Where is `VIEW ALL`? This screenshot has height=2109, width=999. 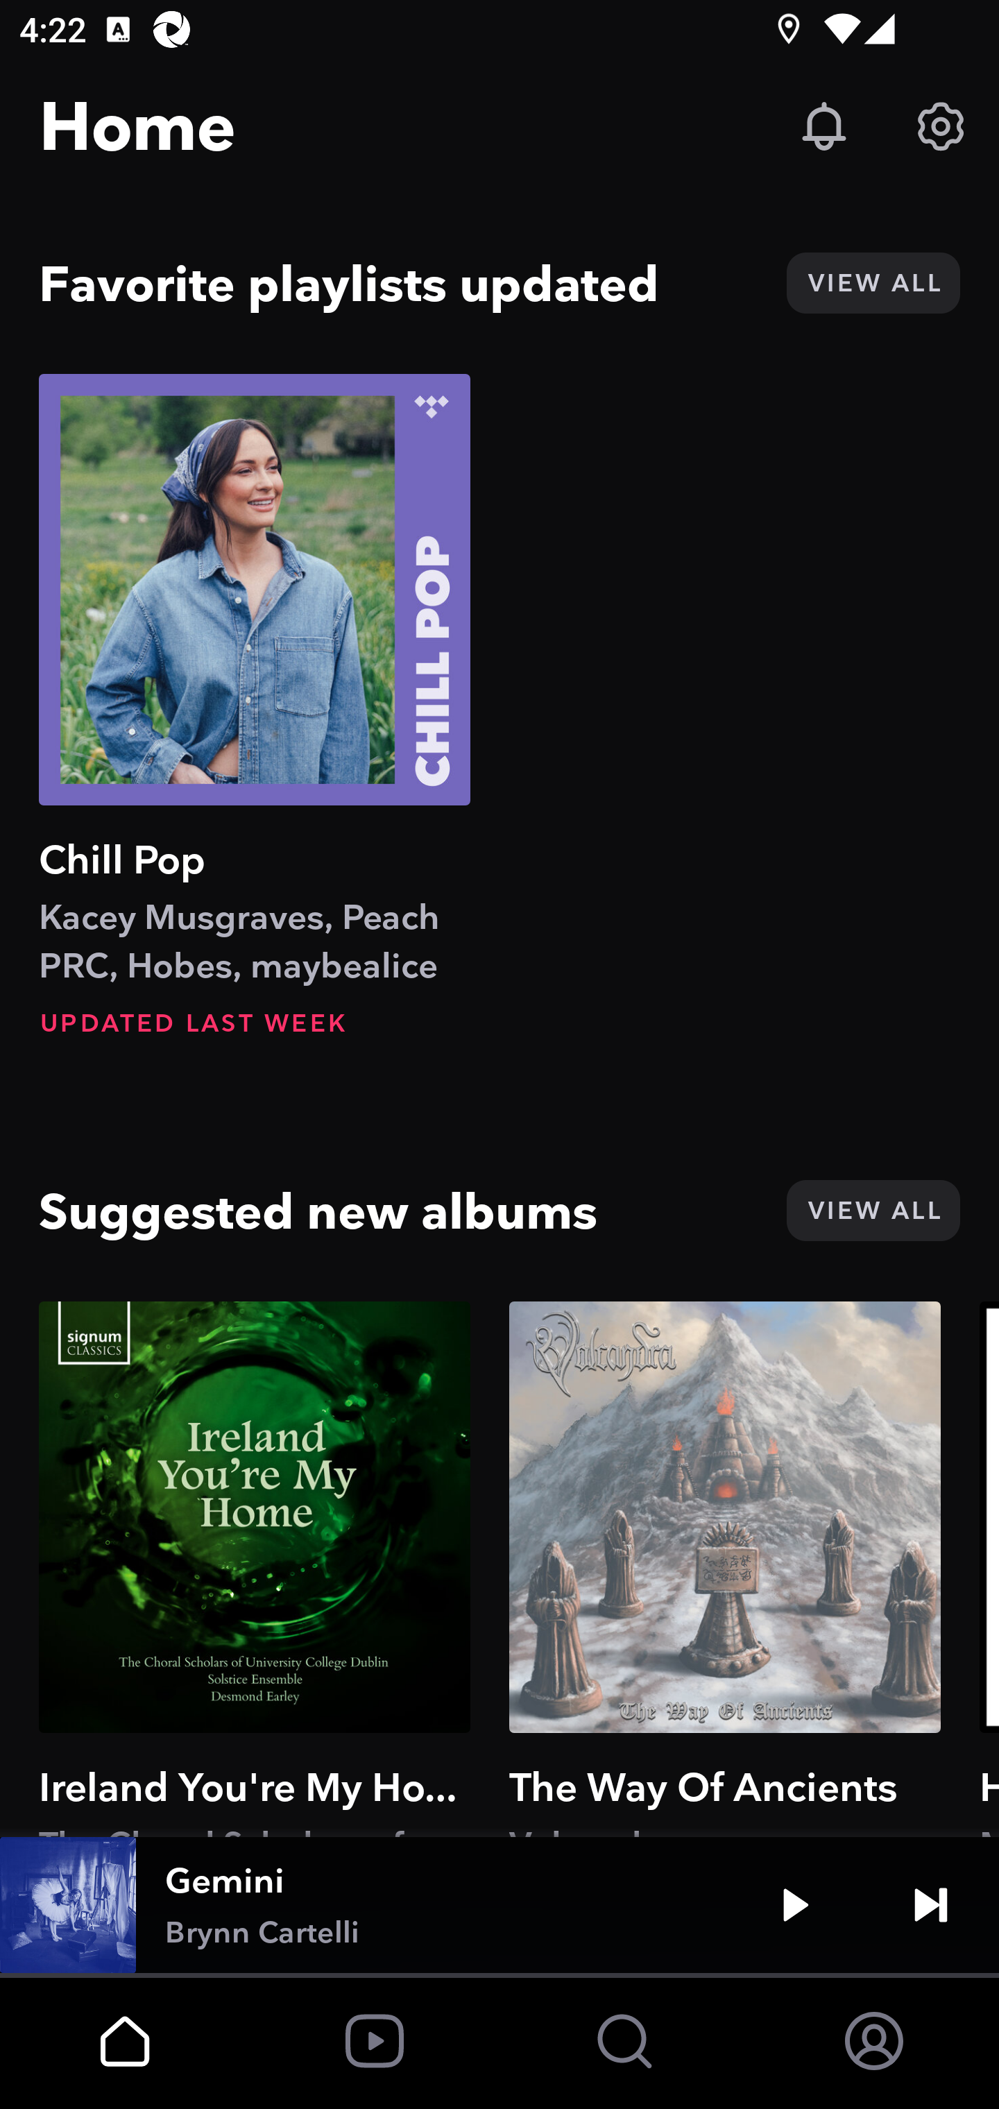 VIEW ALL is located at coordinates (873, 283).